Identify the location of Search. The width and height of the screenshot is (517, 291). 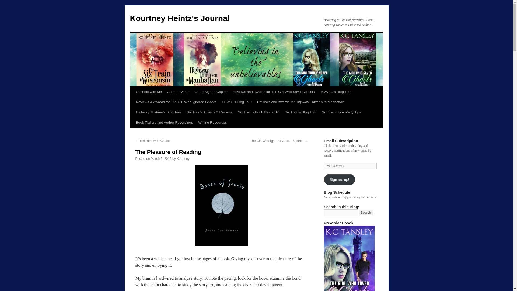
(366, 212).